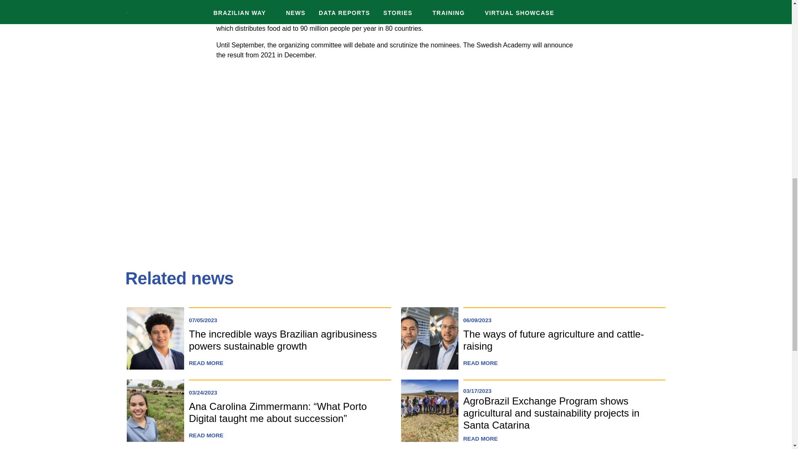 The image size is (798, 449). Describe the element at coordinates (553, 340) in the screenshot. I see `The ways of future agriculture and cattle-raising` at that location.